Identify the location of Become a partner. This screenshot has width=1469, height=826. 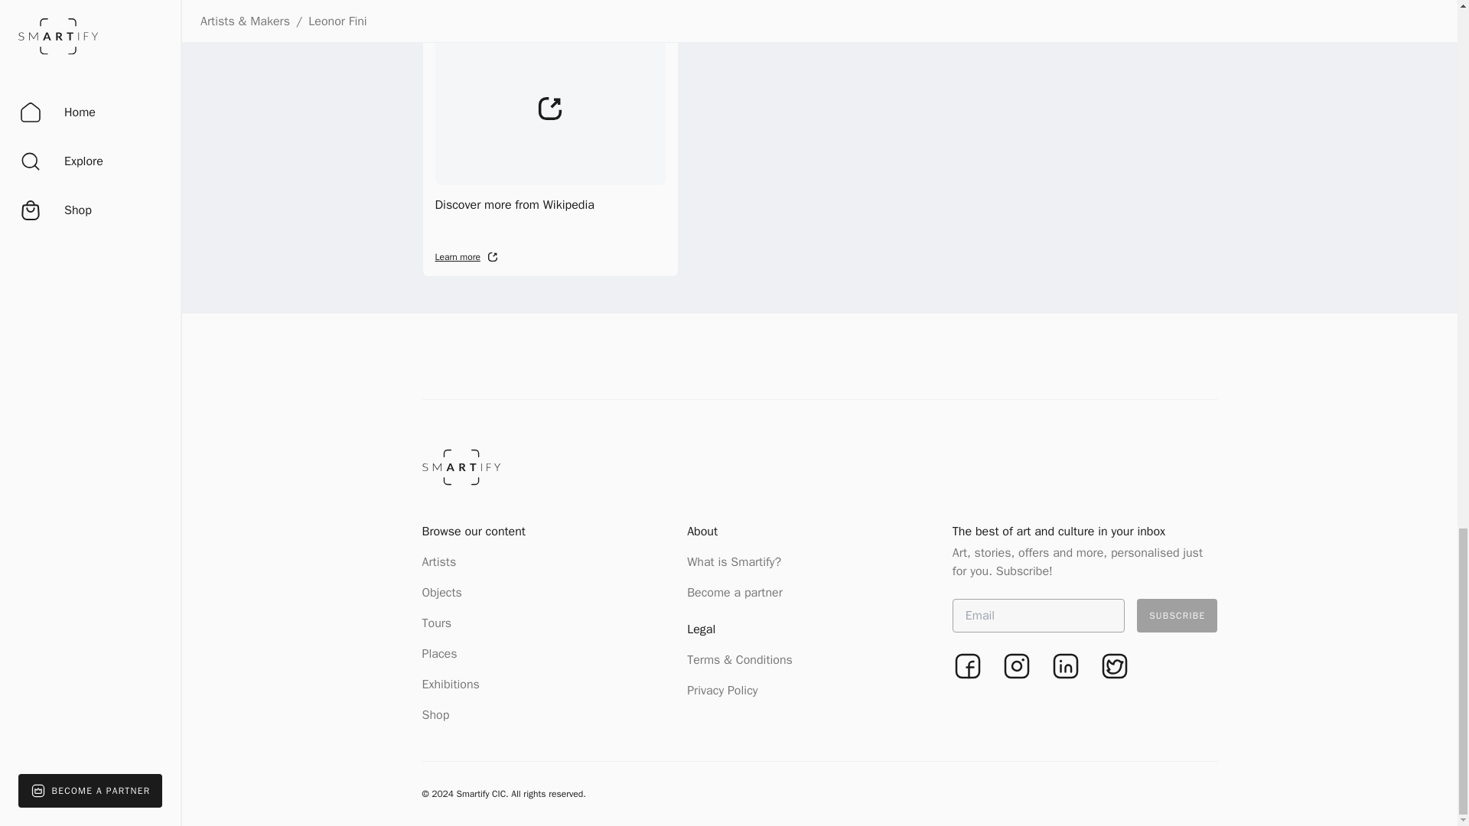
(1177, 616).